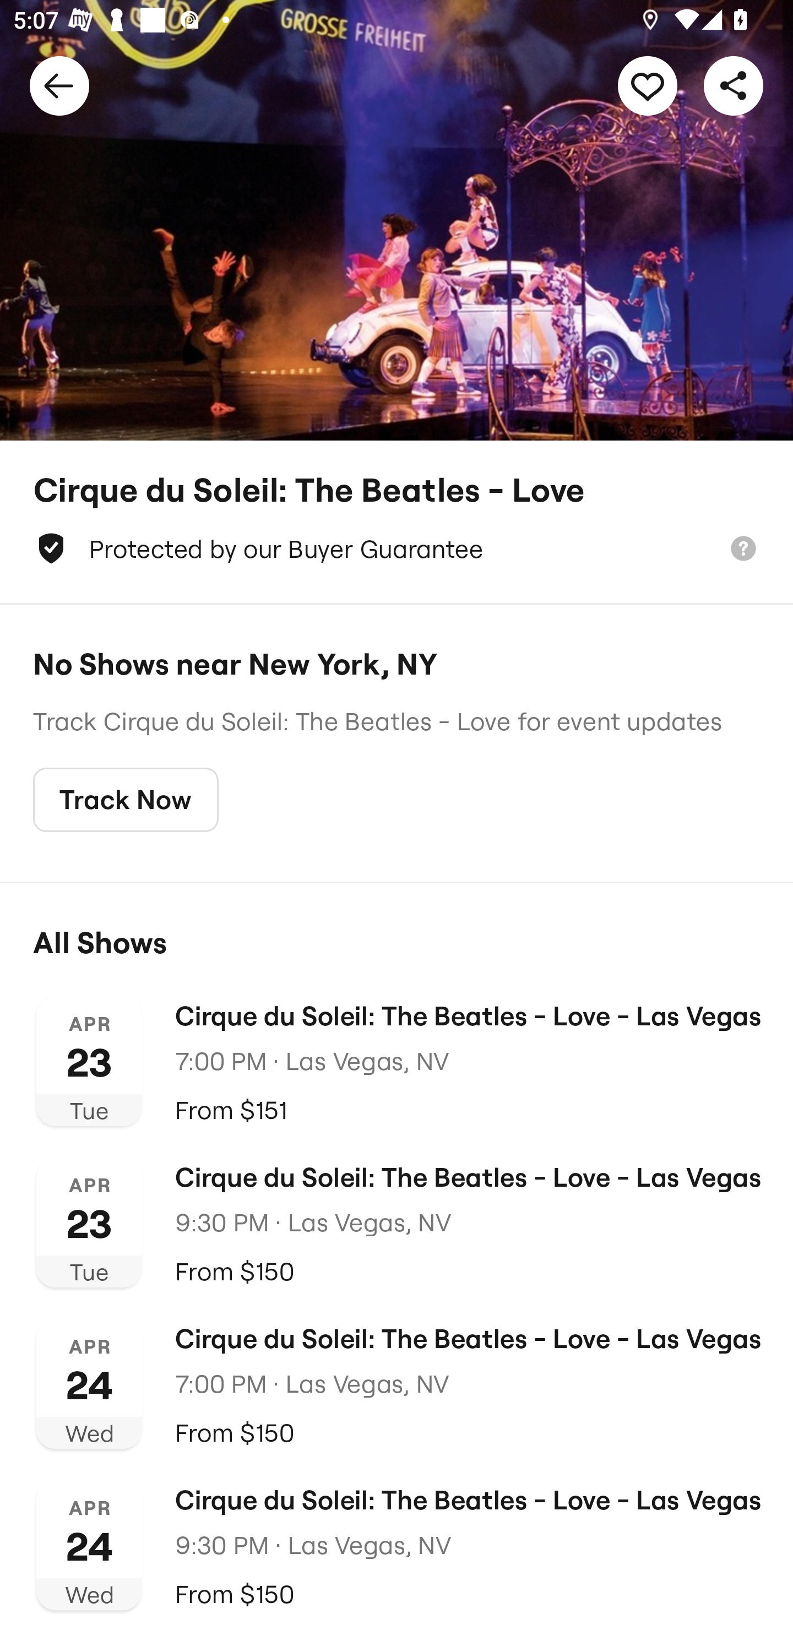 This screenshot has width=793, height=1630. Describe the element at coordinates (397, 548) in the screenshot. I see `Protected by our Buyer Guarantee Learn more` at that location.